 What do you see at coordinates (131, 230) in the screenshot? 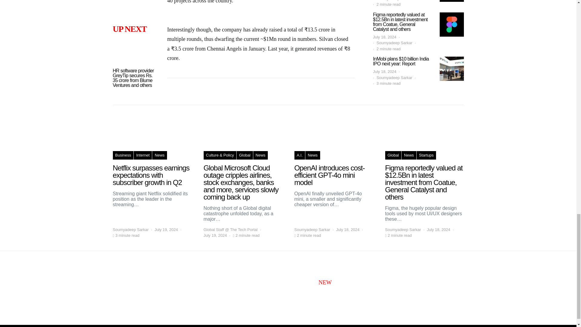
I see `View all posts by Soumyadeep Sarkar` at bounding box center [131, 230].